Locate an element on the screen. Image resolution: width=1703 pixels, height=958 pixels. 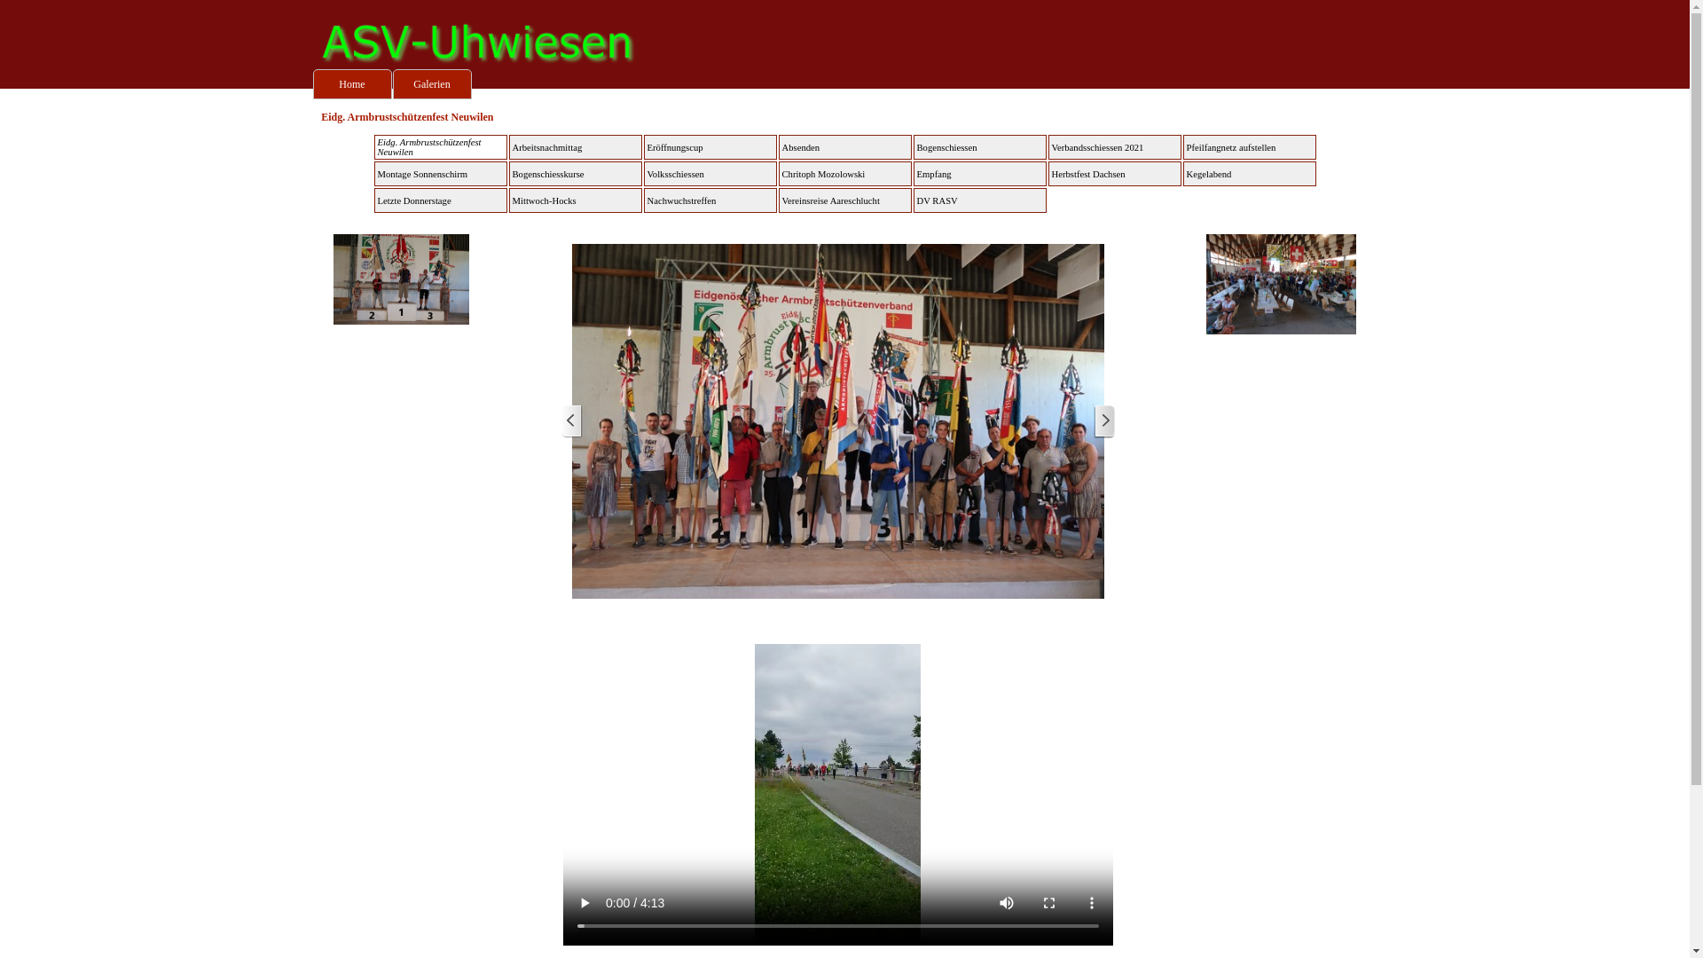
Empfang is located at coordinates (980, 174).